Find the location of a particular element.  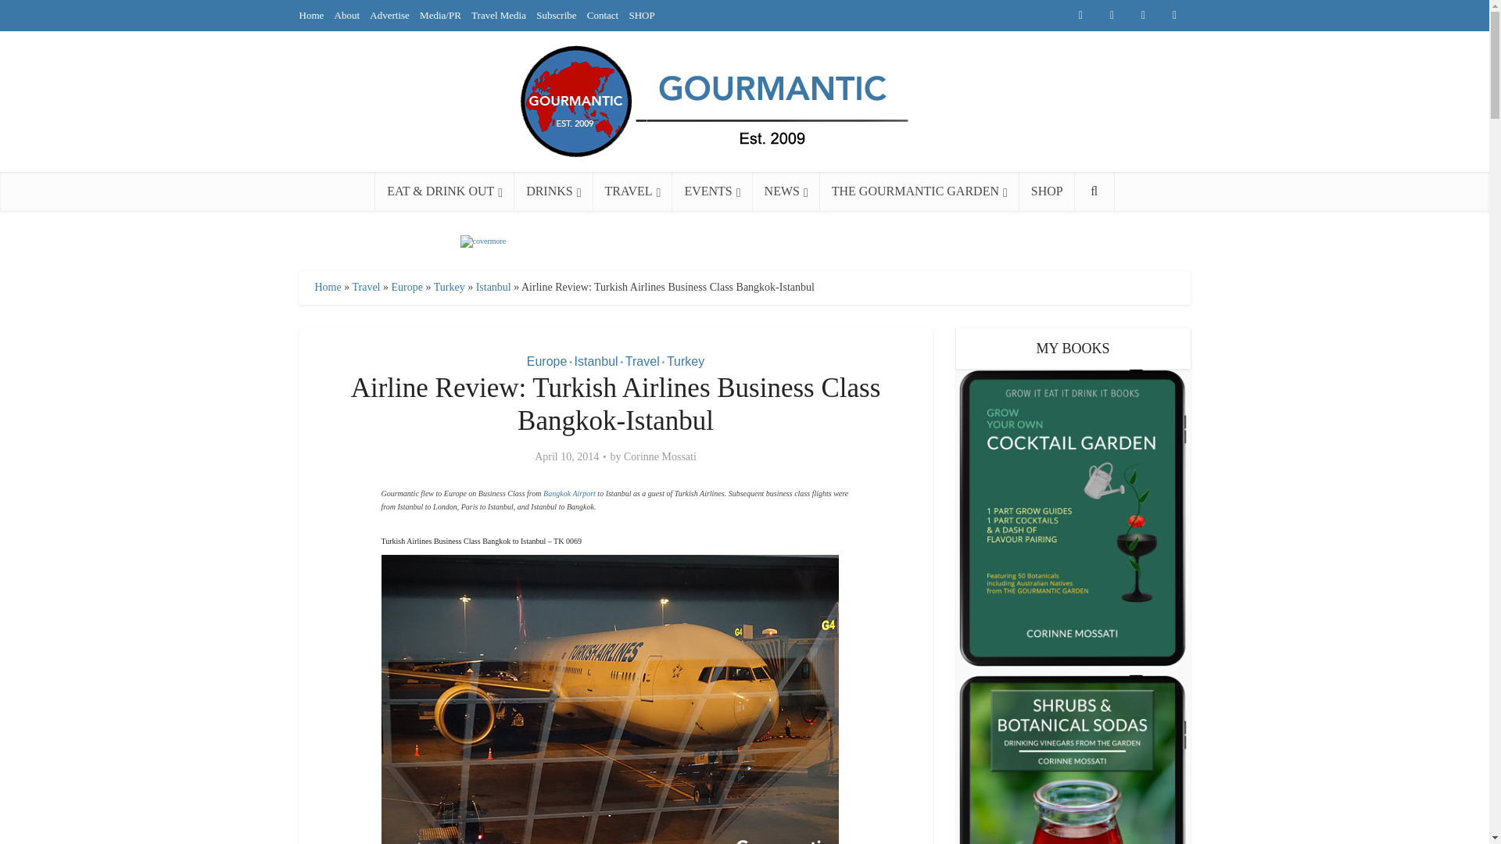

Advertise is located at coordinates (389, 15).